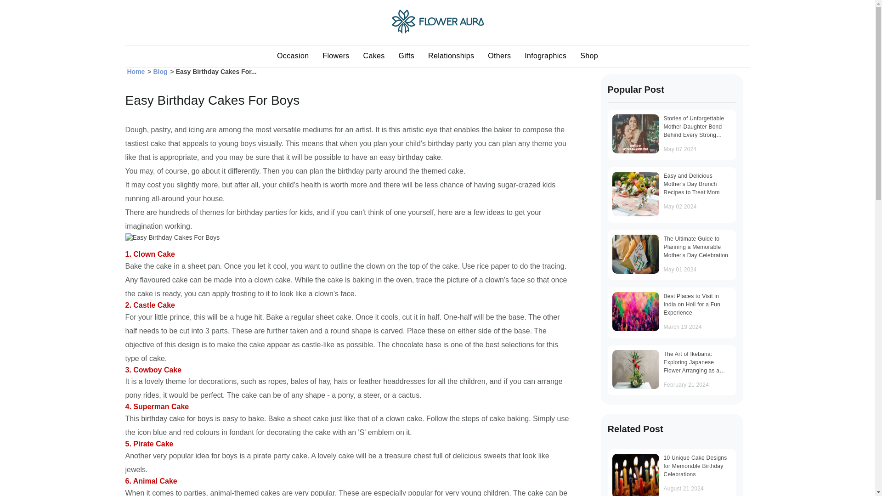 This screenshot has height=496, width=882. I want to click on Home, so click(438, 31).